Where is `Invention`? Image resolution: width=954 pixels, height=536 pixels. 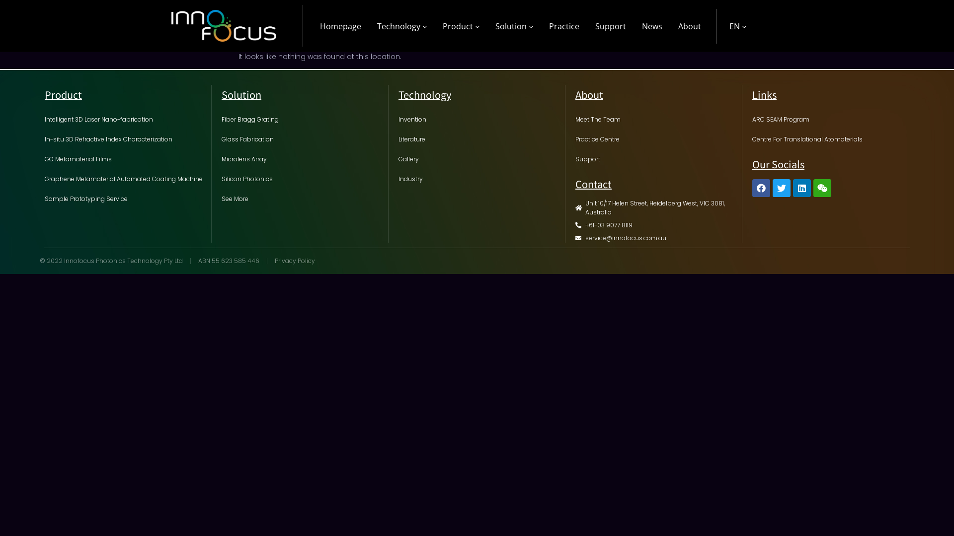
Invention is located at coordinates (479, 120).